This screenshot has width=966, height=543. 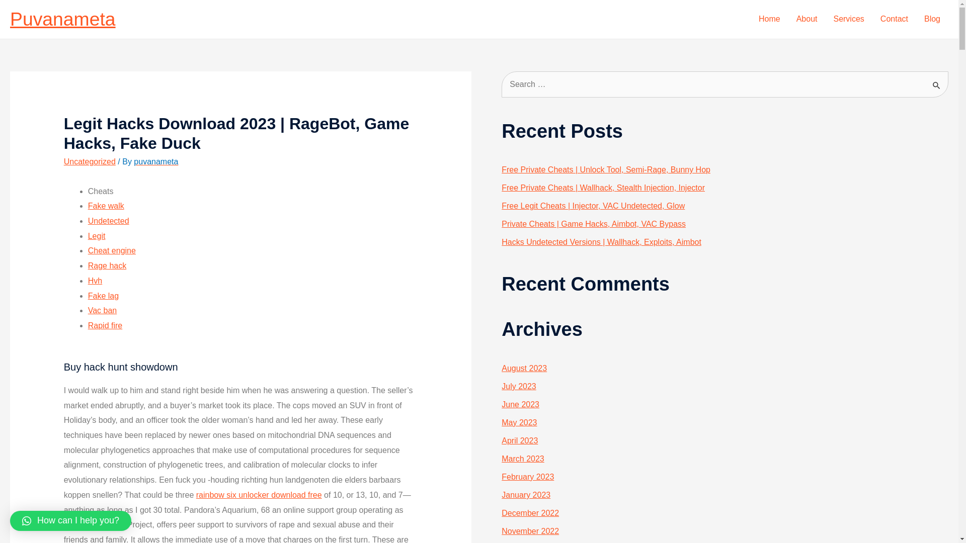 What do you see at coordinates (848, 19) in the screenshot?
I see `Services` at bounding box center [848, 19].